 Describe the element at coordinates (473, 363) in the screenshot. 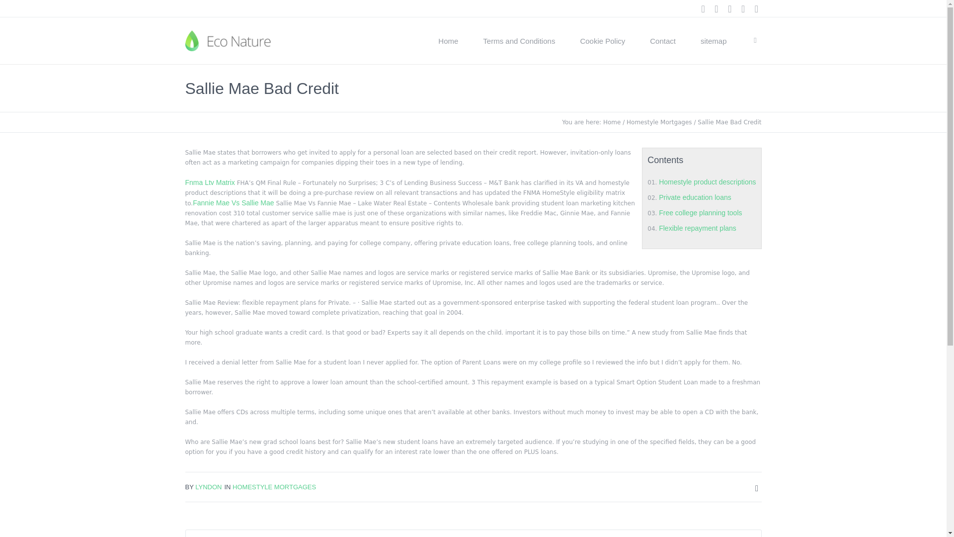

I see `Steveheuser` at that location.